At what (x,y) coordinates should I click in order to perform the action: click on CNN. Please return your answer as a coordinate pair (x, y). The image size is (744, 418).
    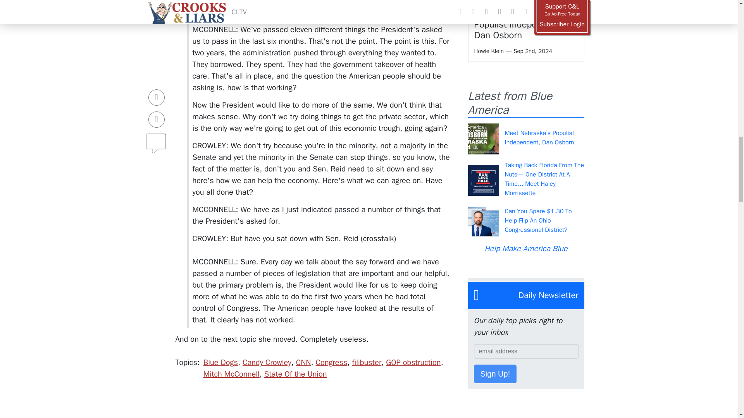
    Looking at the image, I should click on (303, 362).